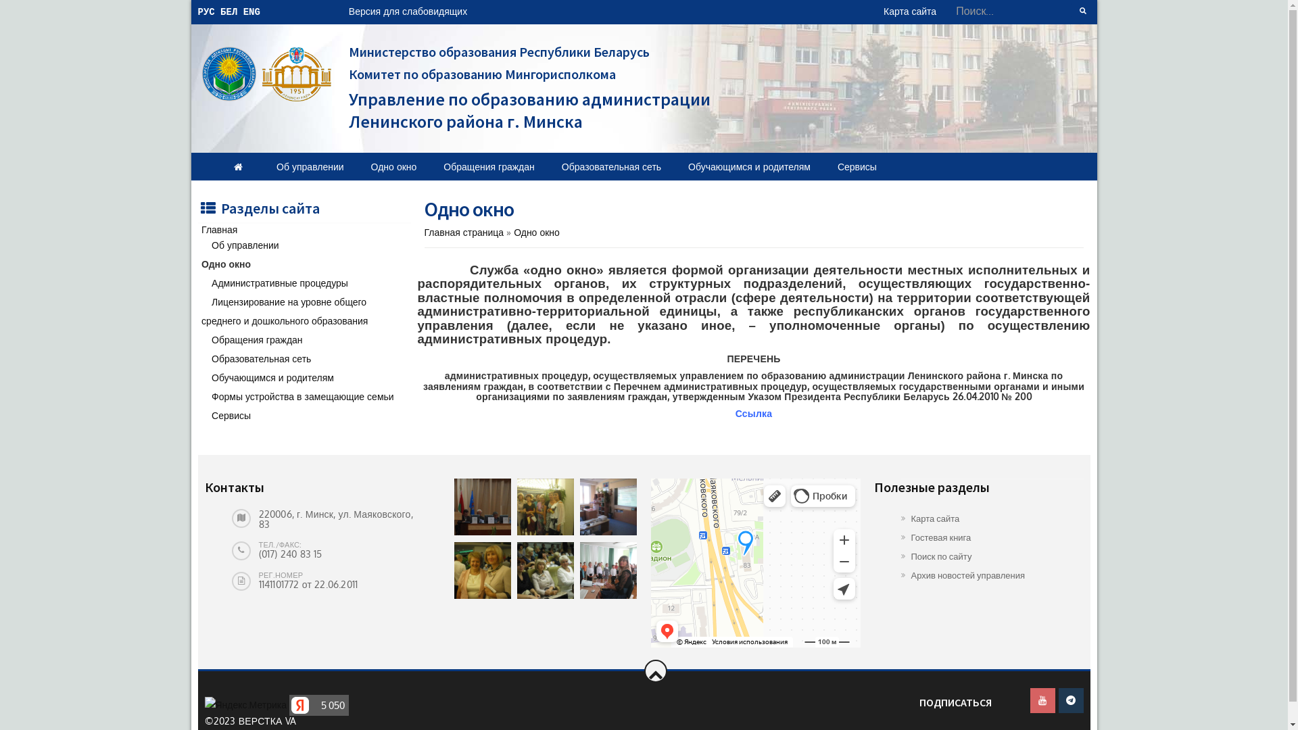 The height and width of the screenshot is (730, 1298). I want to click on VA, so click(291, 721).